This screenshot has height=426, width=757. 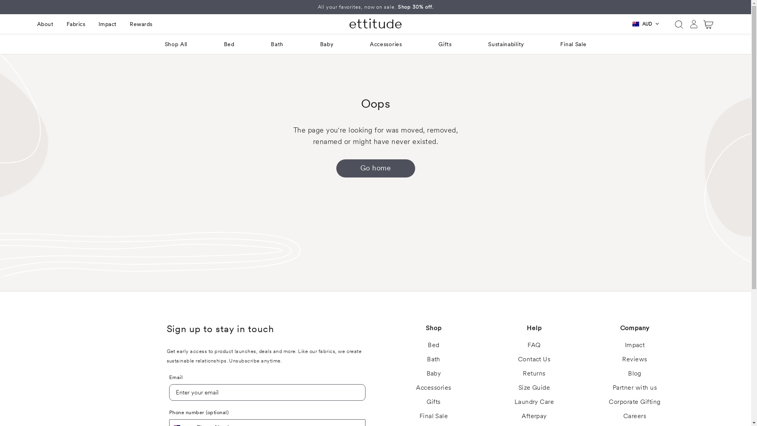 What do you see at coordinates (434, 345) in the screenshot?
I see `Bed` at bounding box center [434, 345].